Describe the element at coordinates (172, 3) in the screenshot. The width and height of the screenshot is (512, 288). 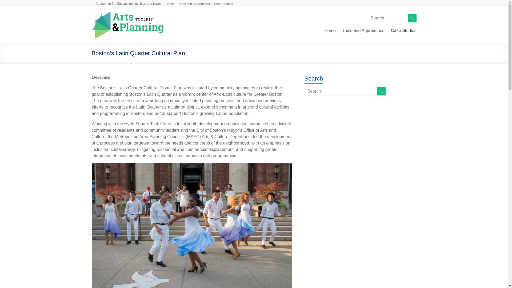
I see `Home` at that location.